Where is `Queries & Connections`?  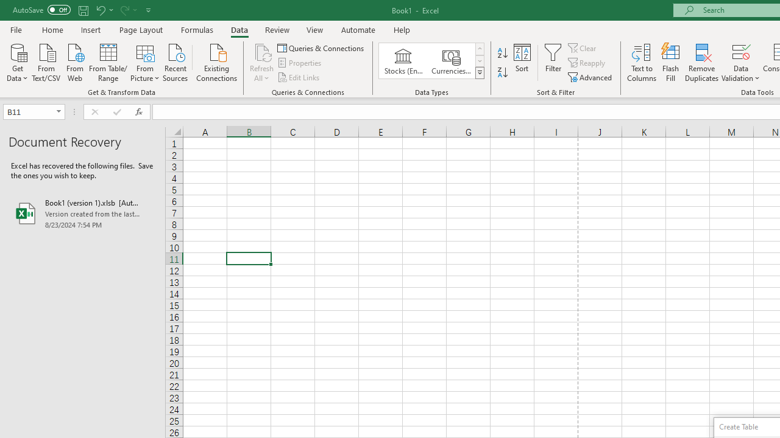 Queries & Connections is located at coordinates (322, 47).